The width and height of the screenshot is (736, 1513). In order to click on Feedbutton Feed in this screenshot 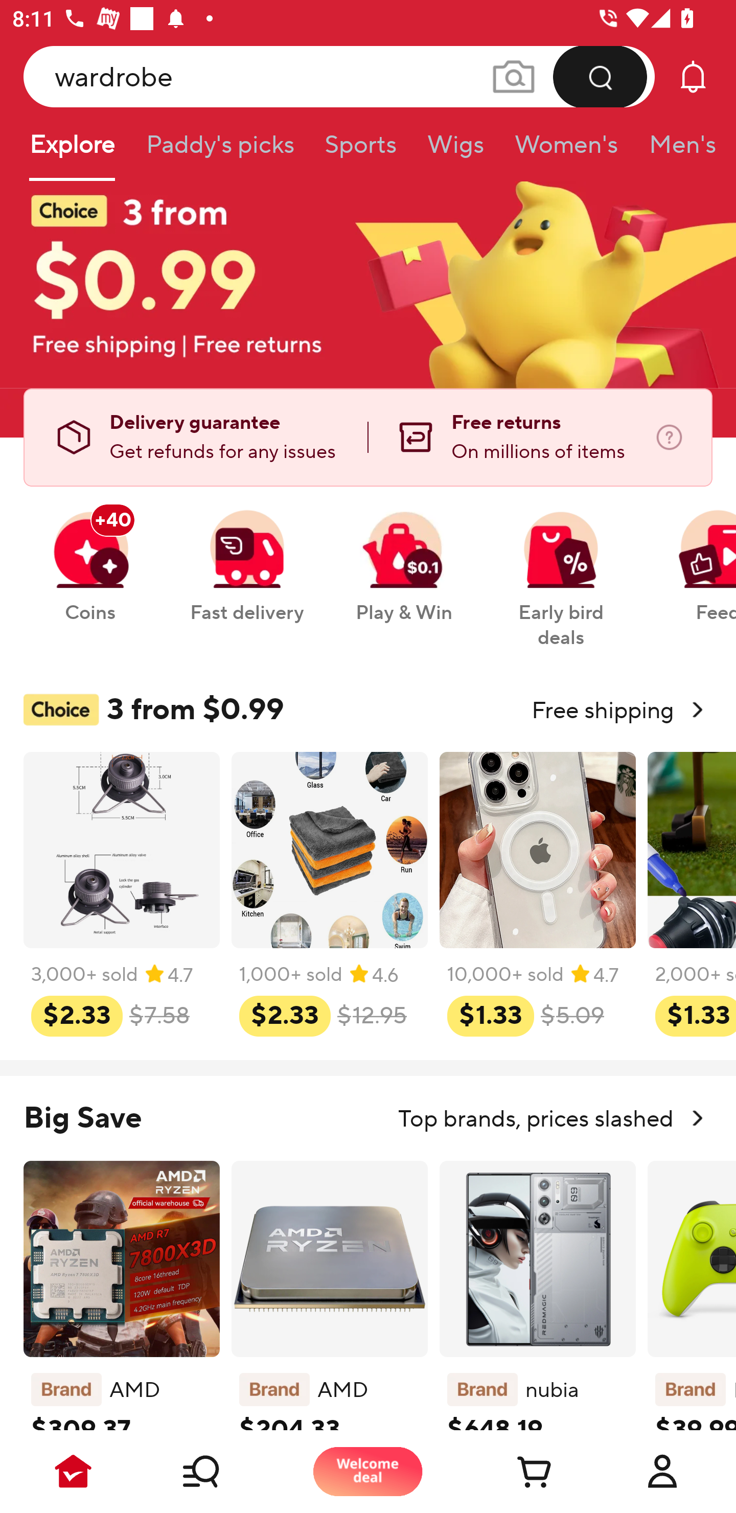, I will do `click(694, 557)`.